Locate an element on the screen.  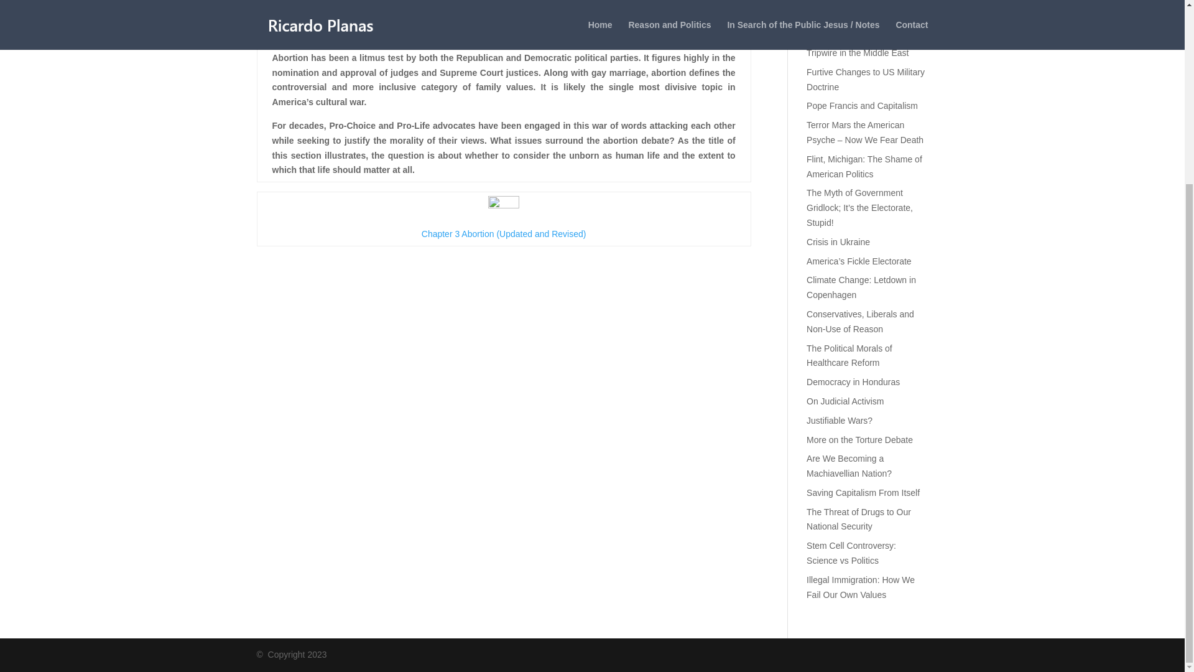
Israel: U.S. Inadvertent Tripwire in the Middle East is located at coordinates (858, 45).